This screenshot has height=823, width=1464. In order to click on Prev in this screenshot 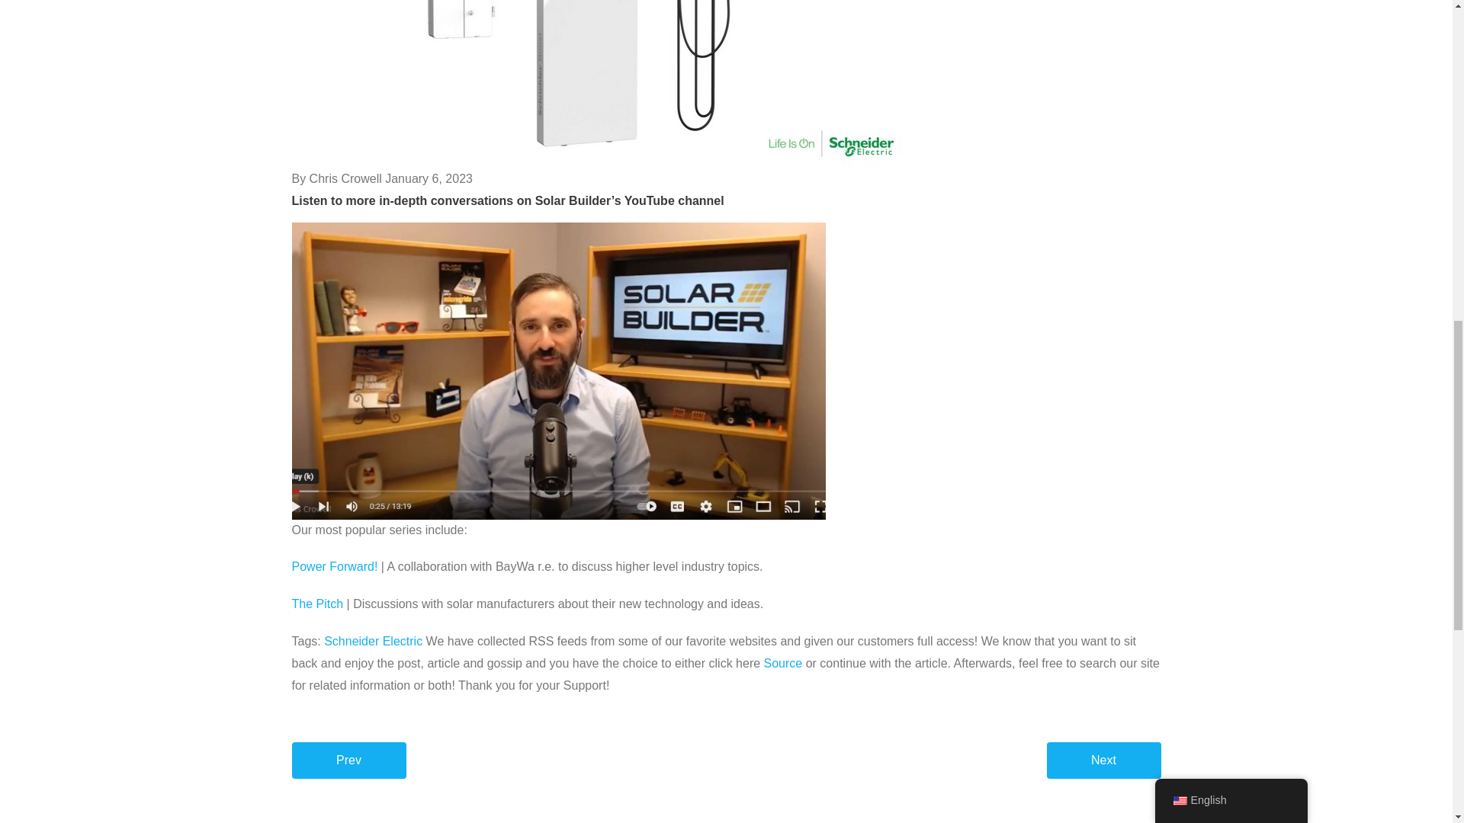, I will do `click(348, 761)`.